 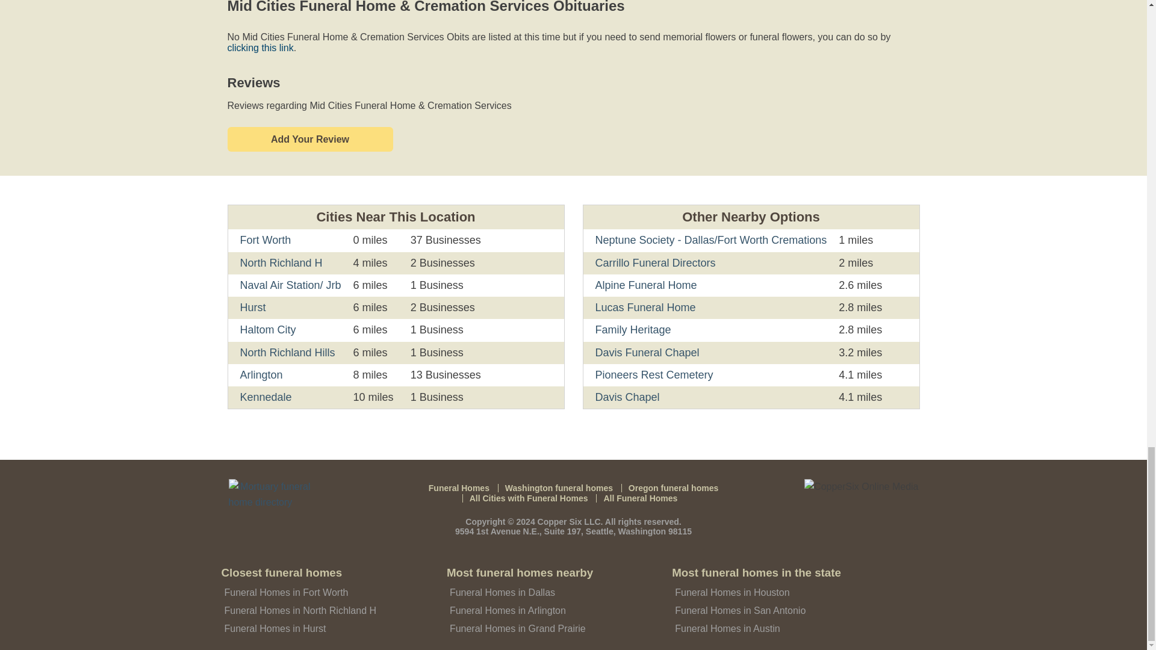 I want to click on Alpine Funeral Home, so click(x=645, y=285).